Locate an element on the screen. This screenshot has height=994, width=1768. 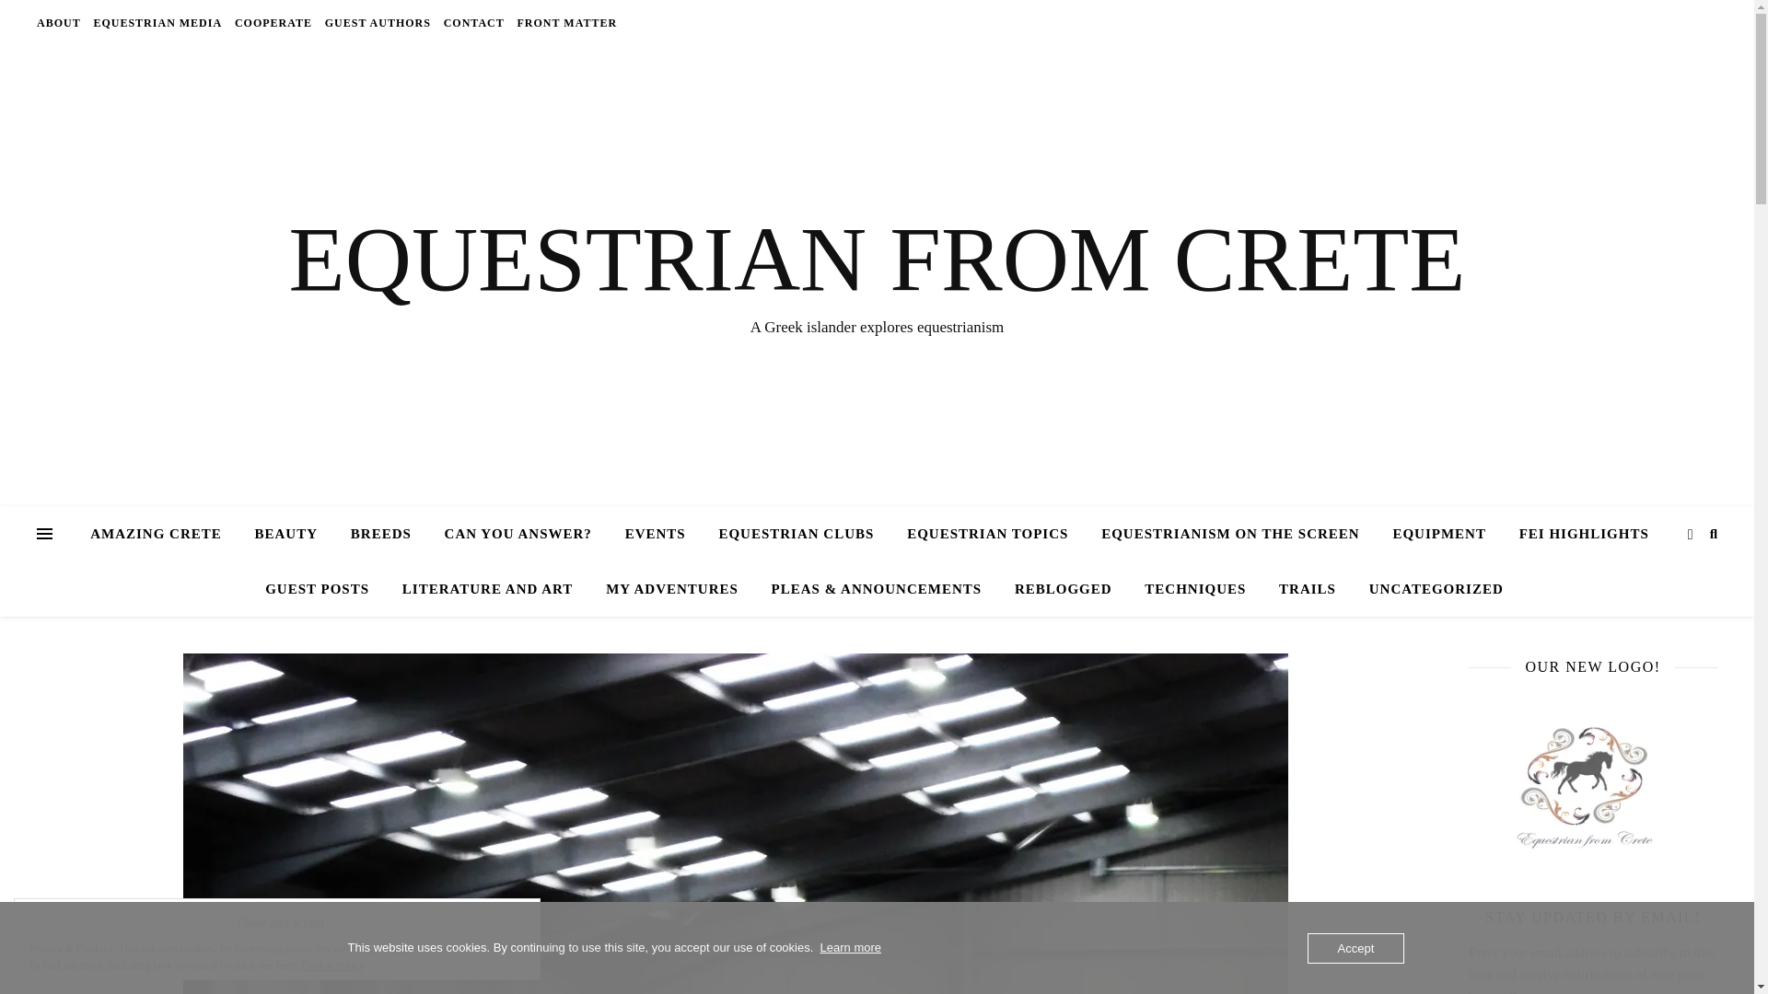
CAN YOU ANSWER? is located at coordinates (518, 534).